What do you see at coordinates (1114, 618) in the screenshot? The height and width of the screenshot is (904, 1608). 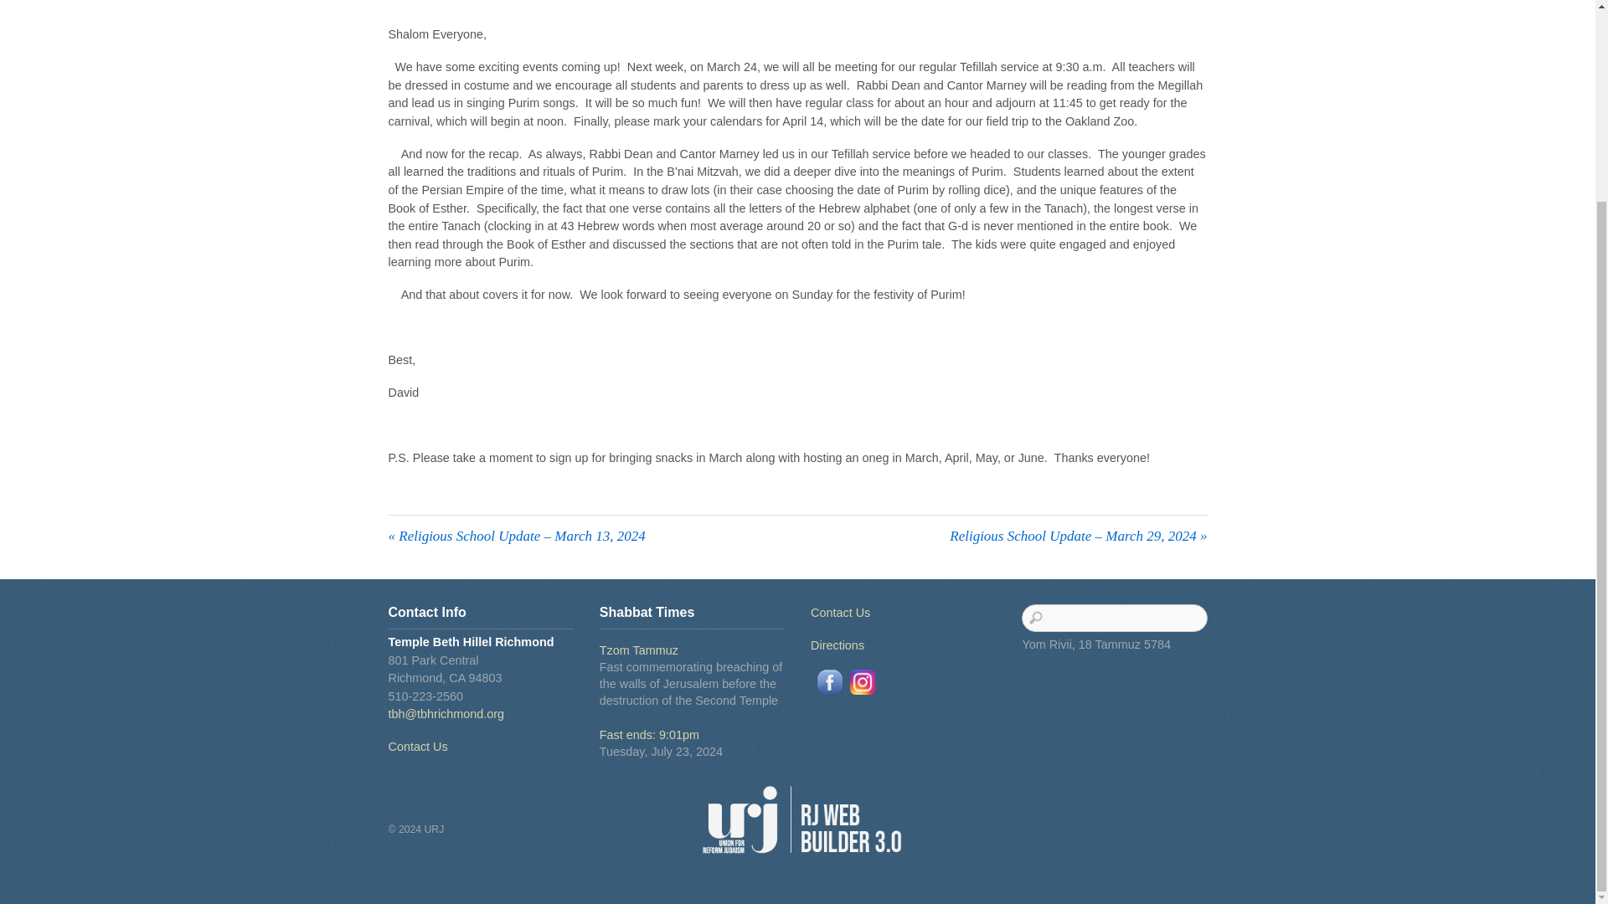 I see `Search` at bounding box center [1114, 618].